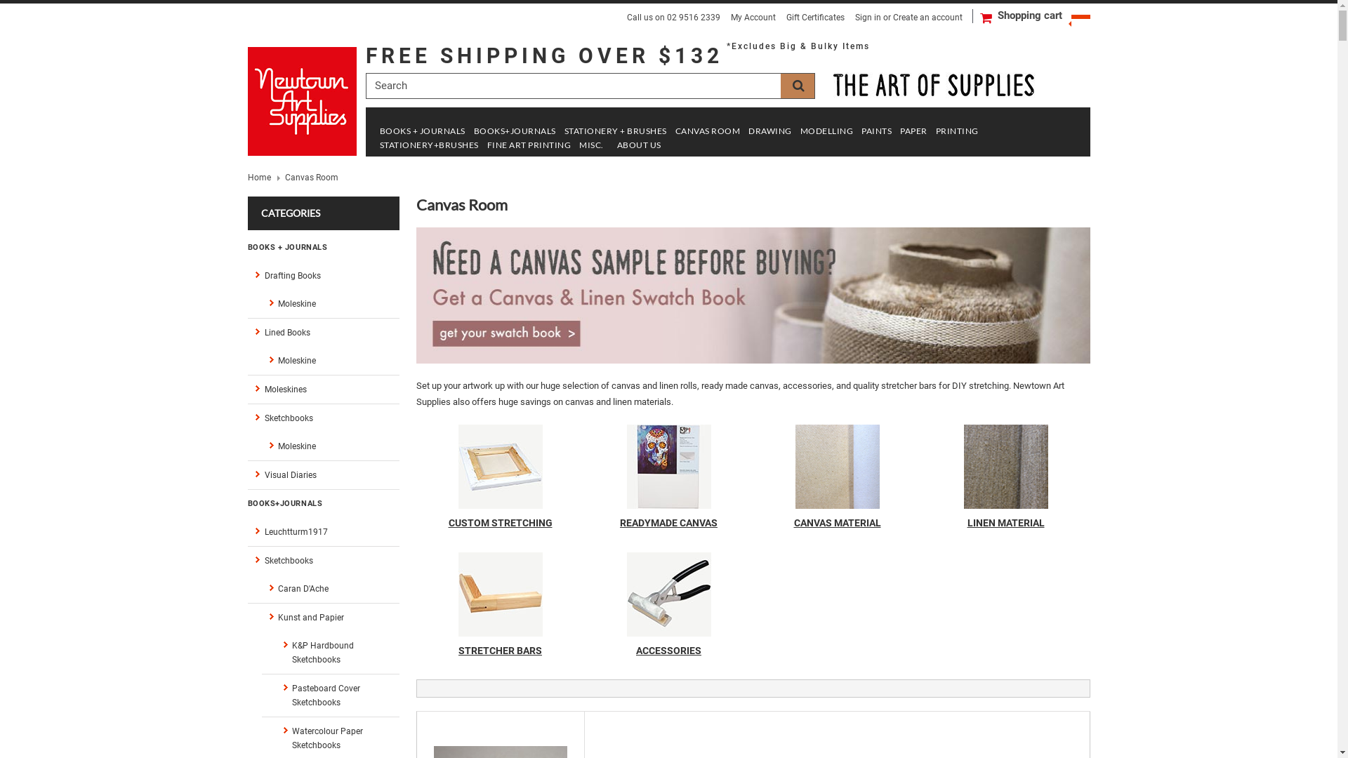 Image resolution: width=1348 pixels, height=758 pixels. What do you see at coordinates (323, 247) in the screenshot?
I see `BOOKS + JOURNALS` at bounding box center [323, 247].